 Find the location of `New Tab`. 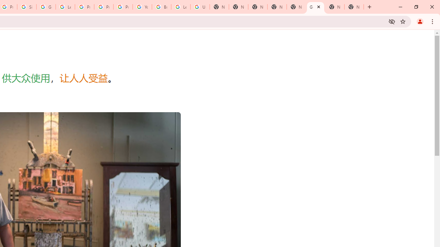

New Tab is located at coordinates (354, 7).